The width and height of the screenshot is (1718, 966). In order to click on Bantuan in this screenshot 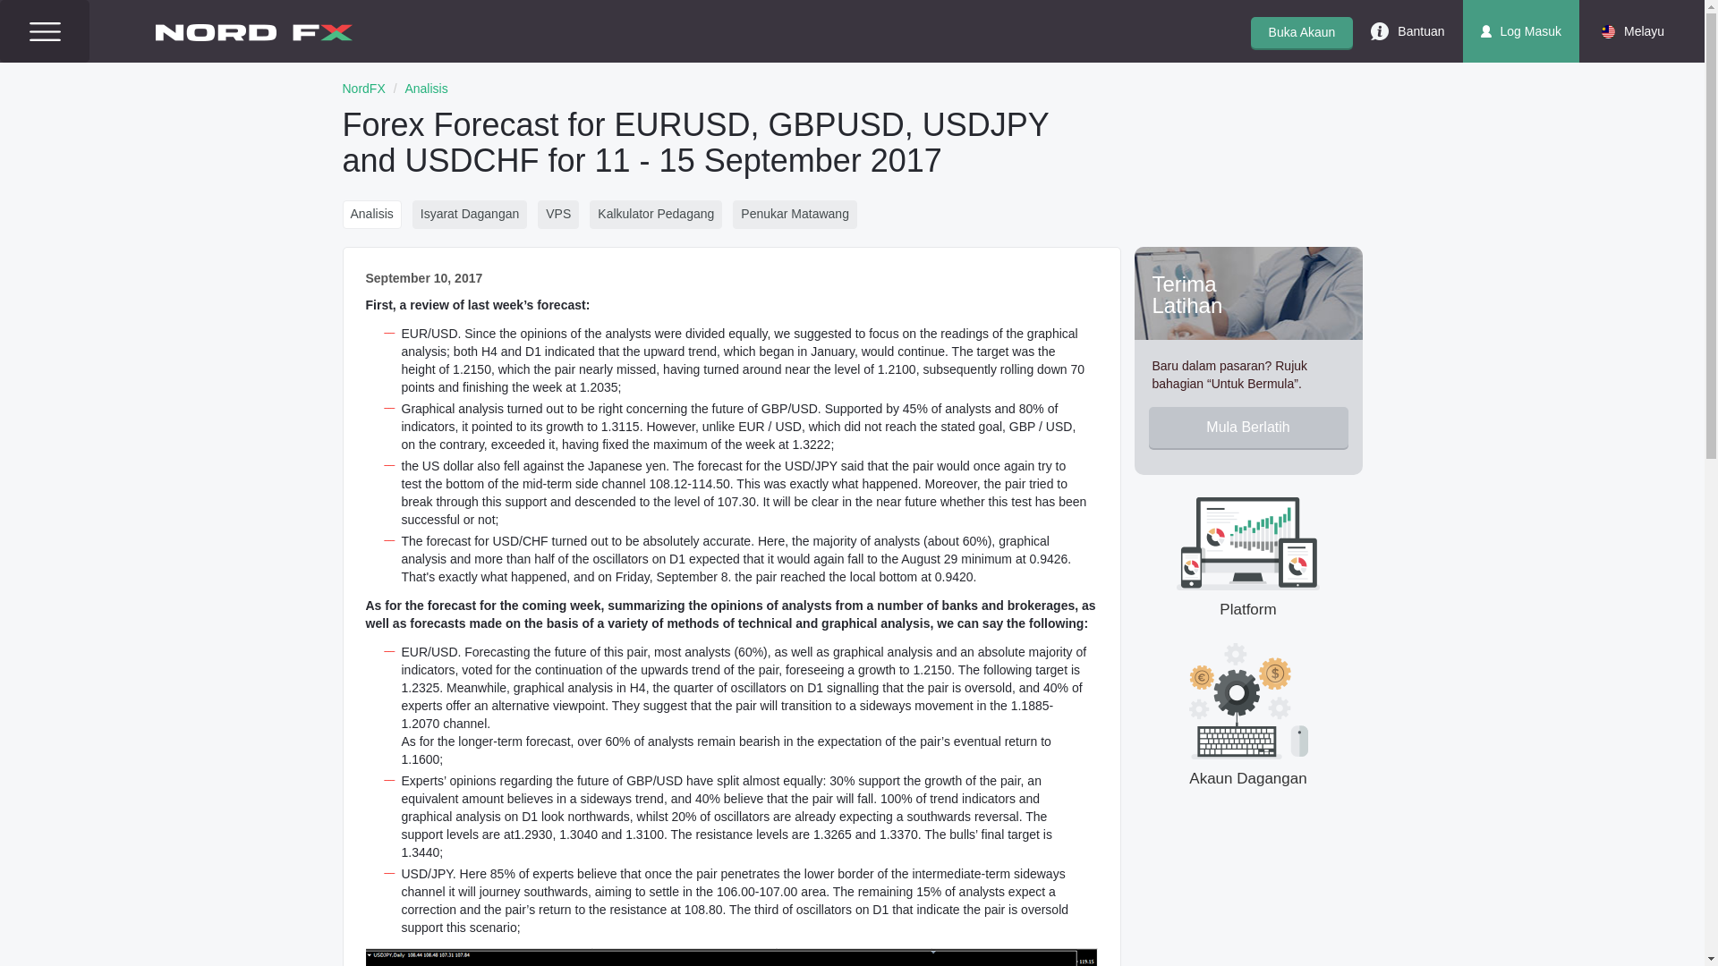, I will do `click(1407, 31)`.